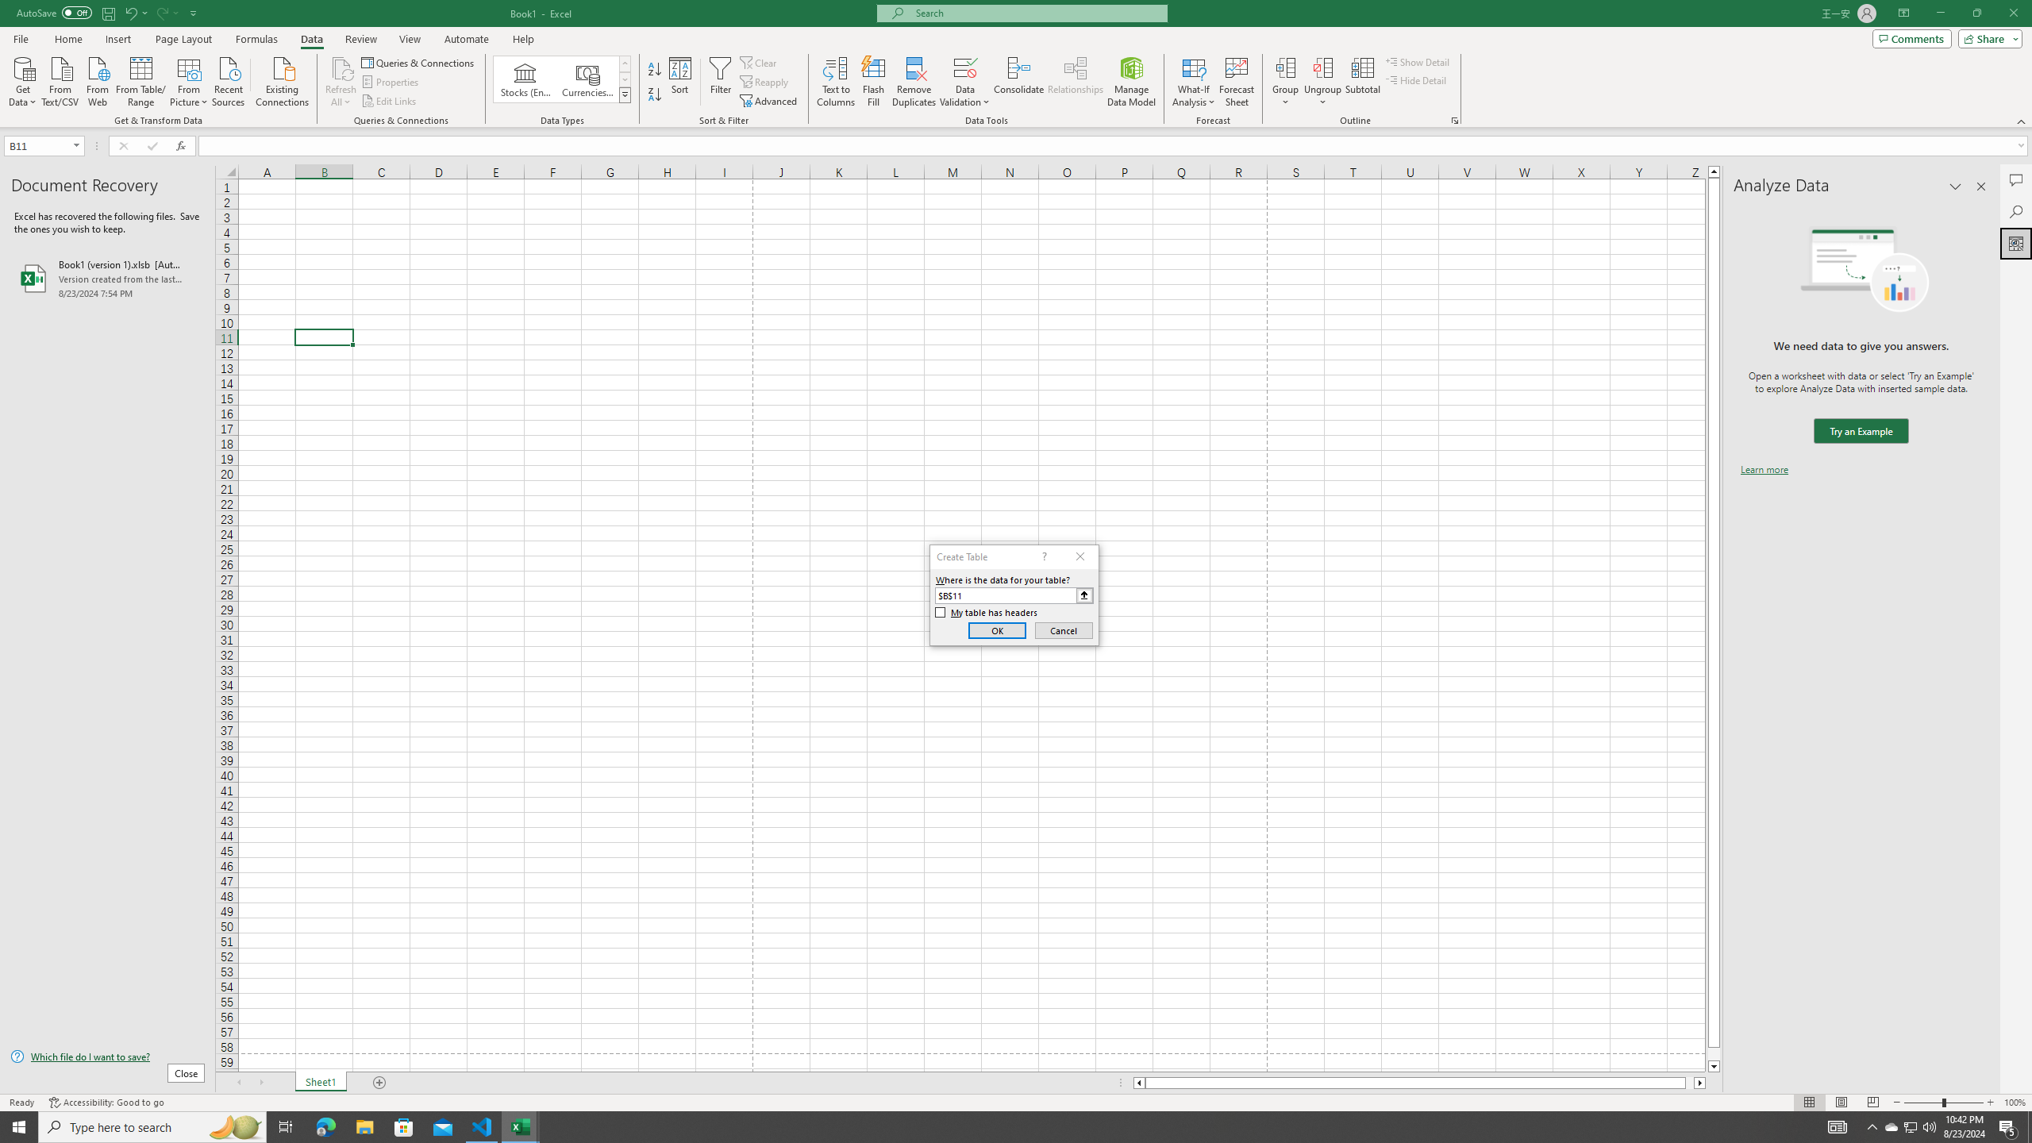 The image size is (2032, 1143). I want to click on Recent Sources, so click(229, 80).